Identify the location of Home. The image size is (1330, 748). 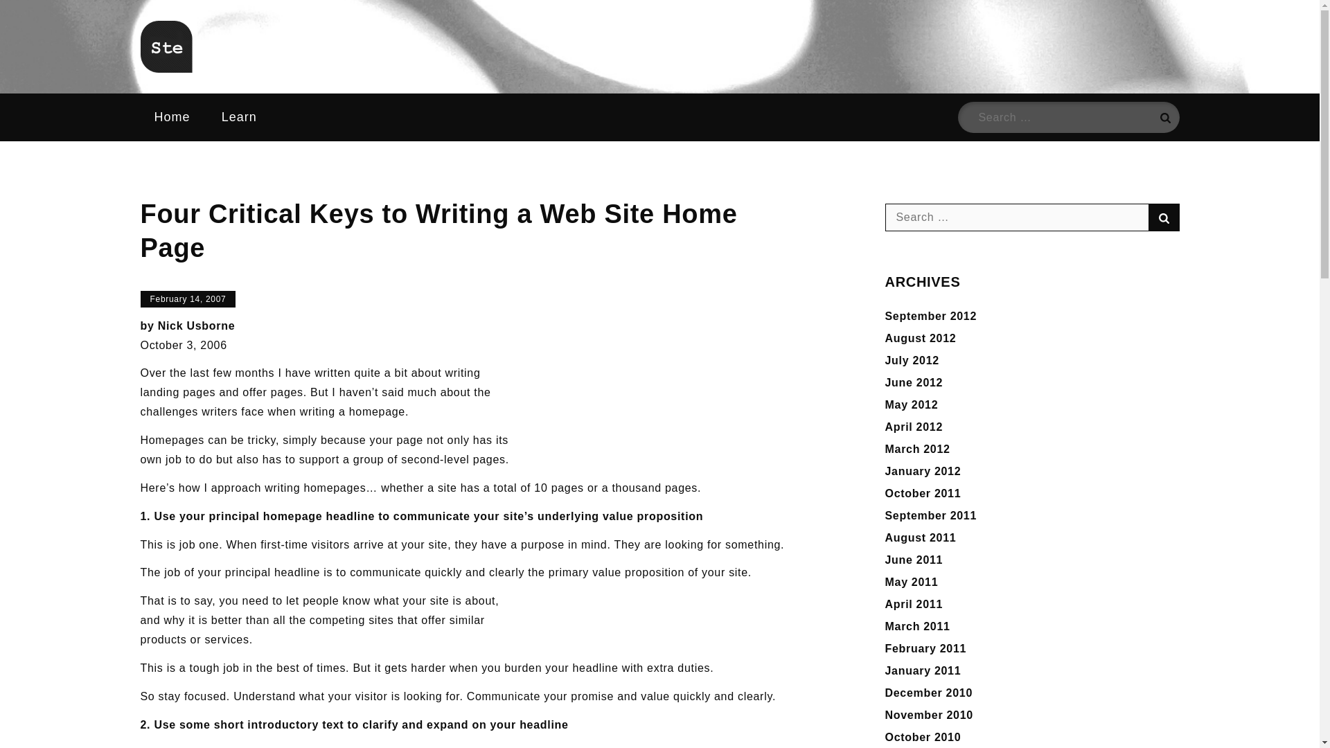
(171, 117).